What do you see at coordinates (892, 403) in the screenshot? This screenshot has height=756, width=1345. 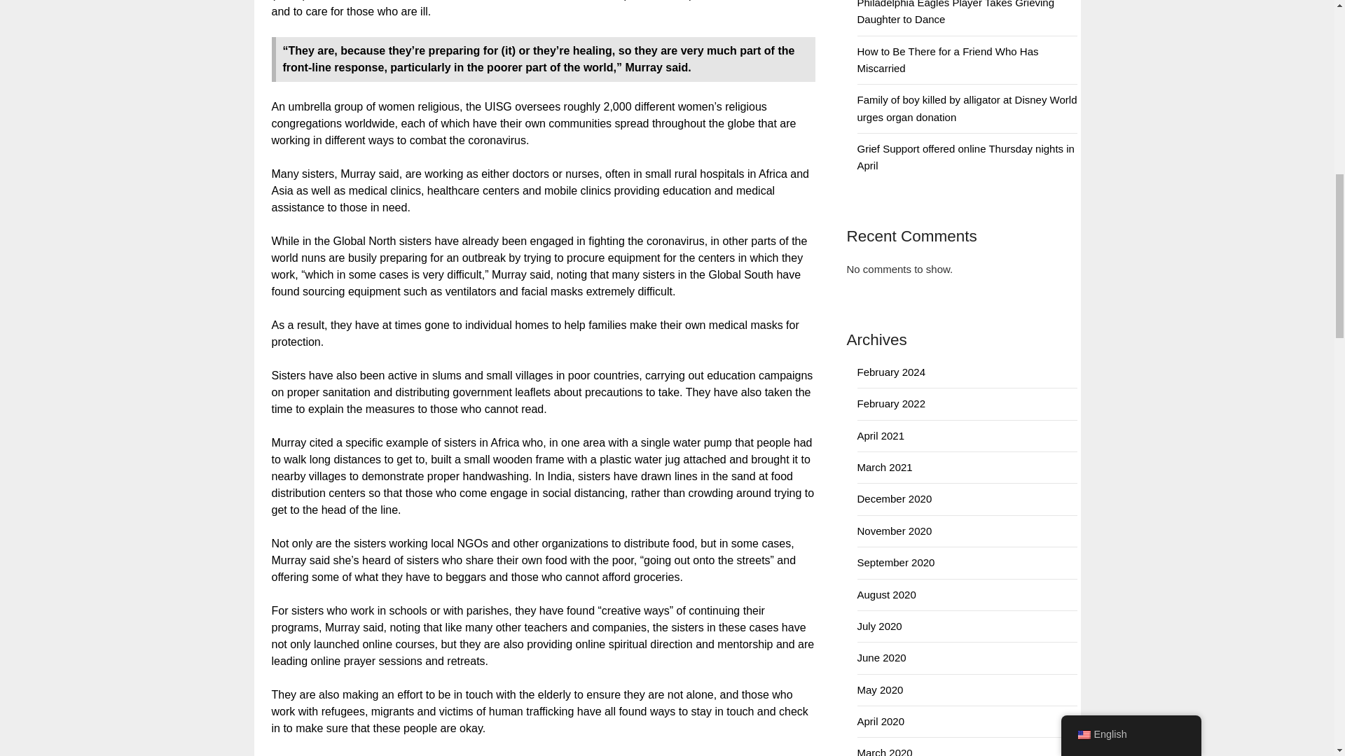 I see `February 2022` at bounding box center [892, 403].